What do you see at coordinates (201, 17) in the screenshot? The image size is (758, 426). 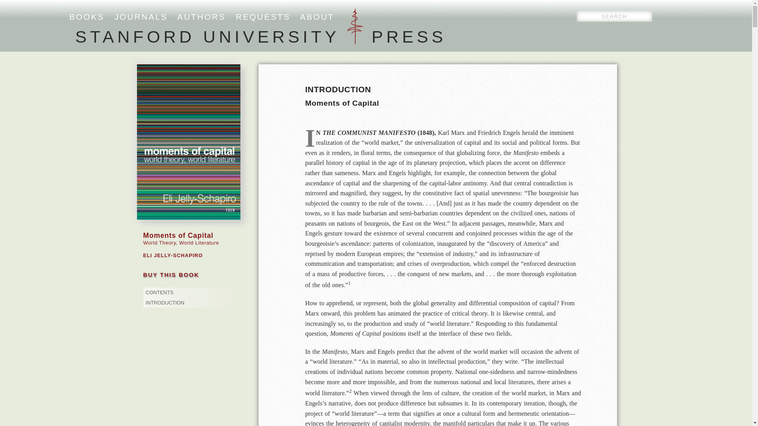 I see `AUTHORS` at bounding box center [201, 17].